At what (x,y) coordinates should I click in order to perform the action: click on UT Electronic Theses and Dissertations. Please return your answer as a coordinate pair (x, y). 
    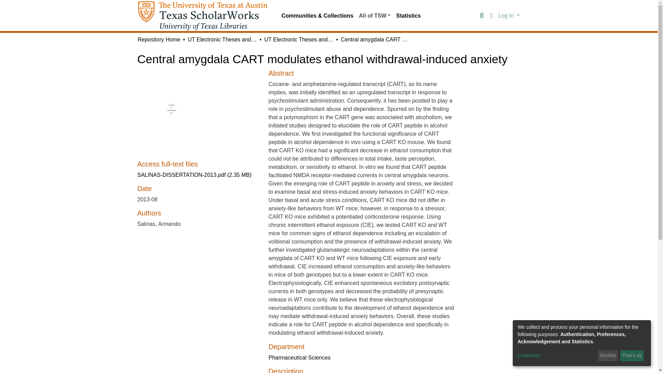
    Looking at the image, I should click on (298, 39).